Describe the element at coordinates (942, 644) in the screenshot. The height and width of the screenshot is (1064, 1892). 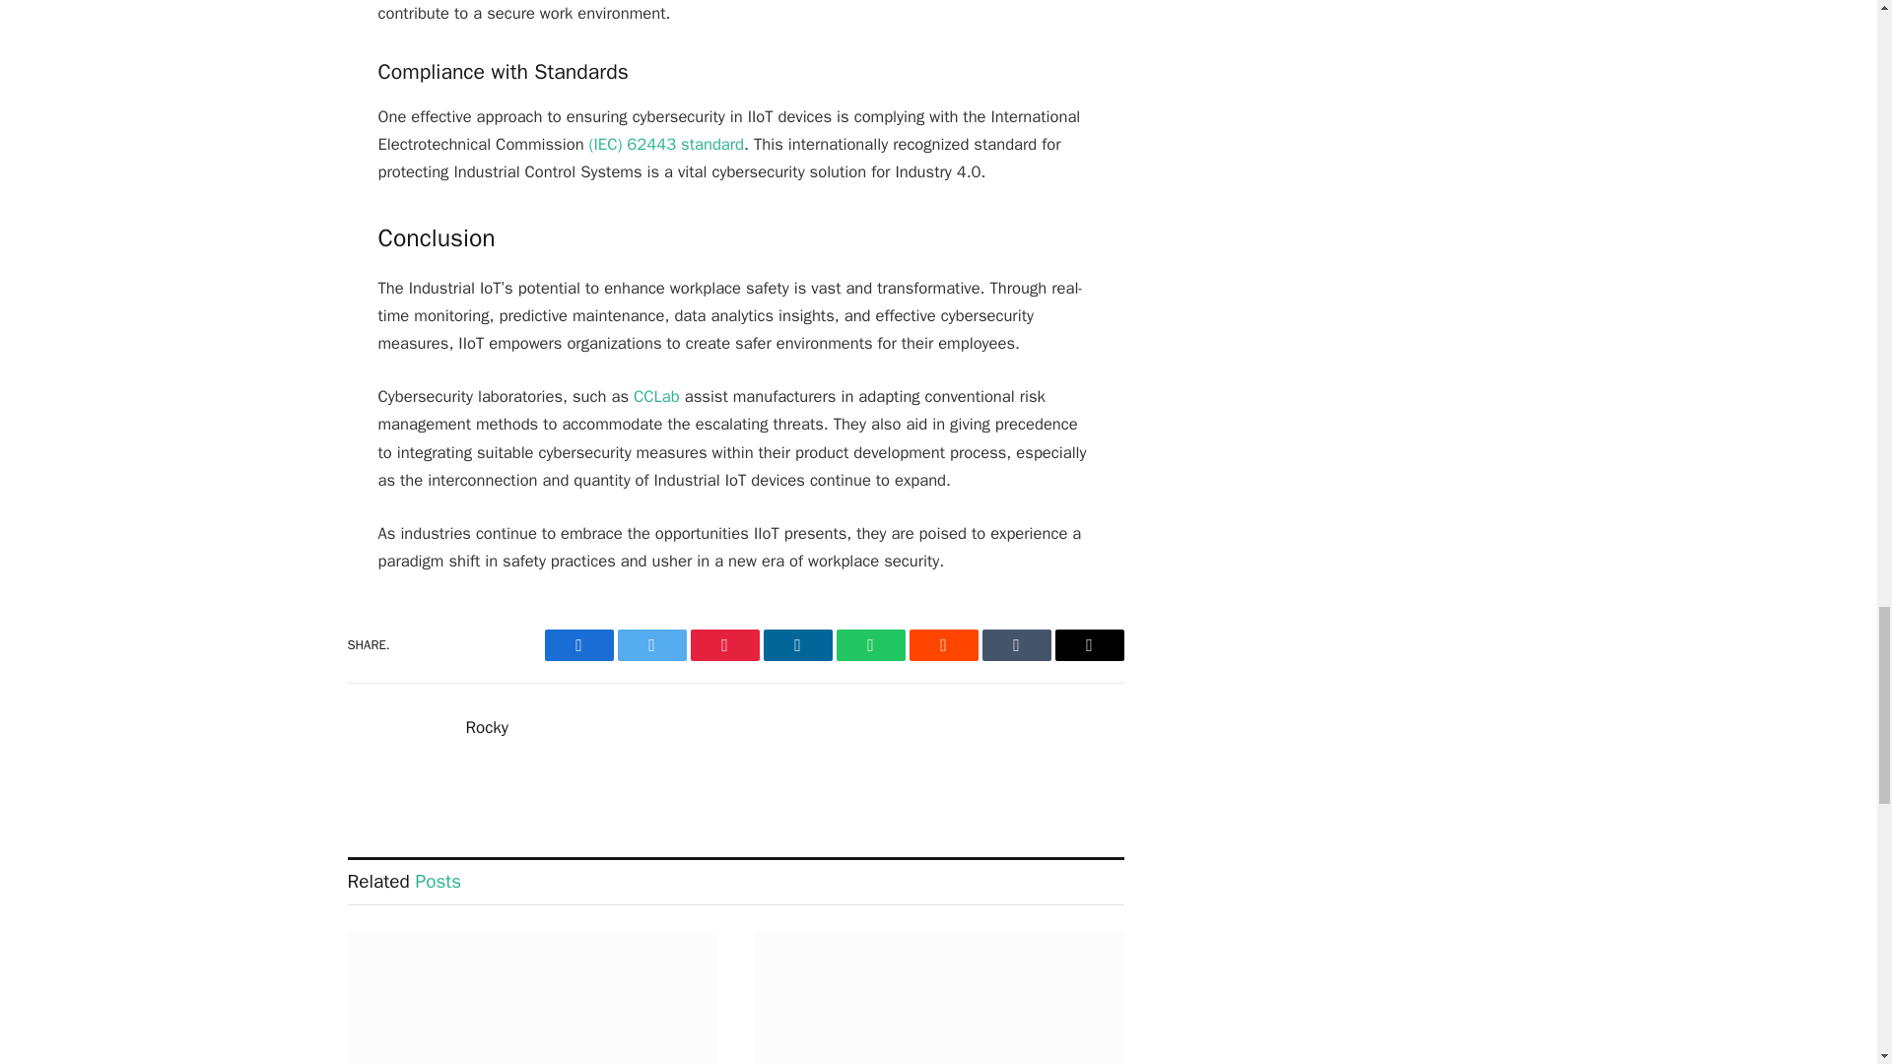
I see `Reddit` at that location.